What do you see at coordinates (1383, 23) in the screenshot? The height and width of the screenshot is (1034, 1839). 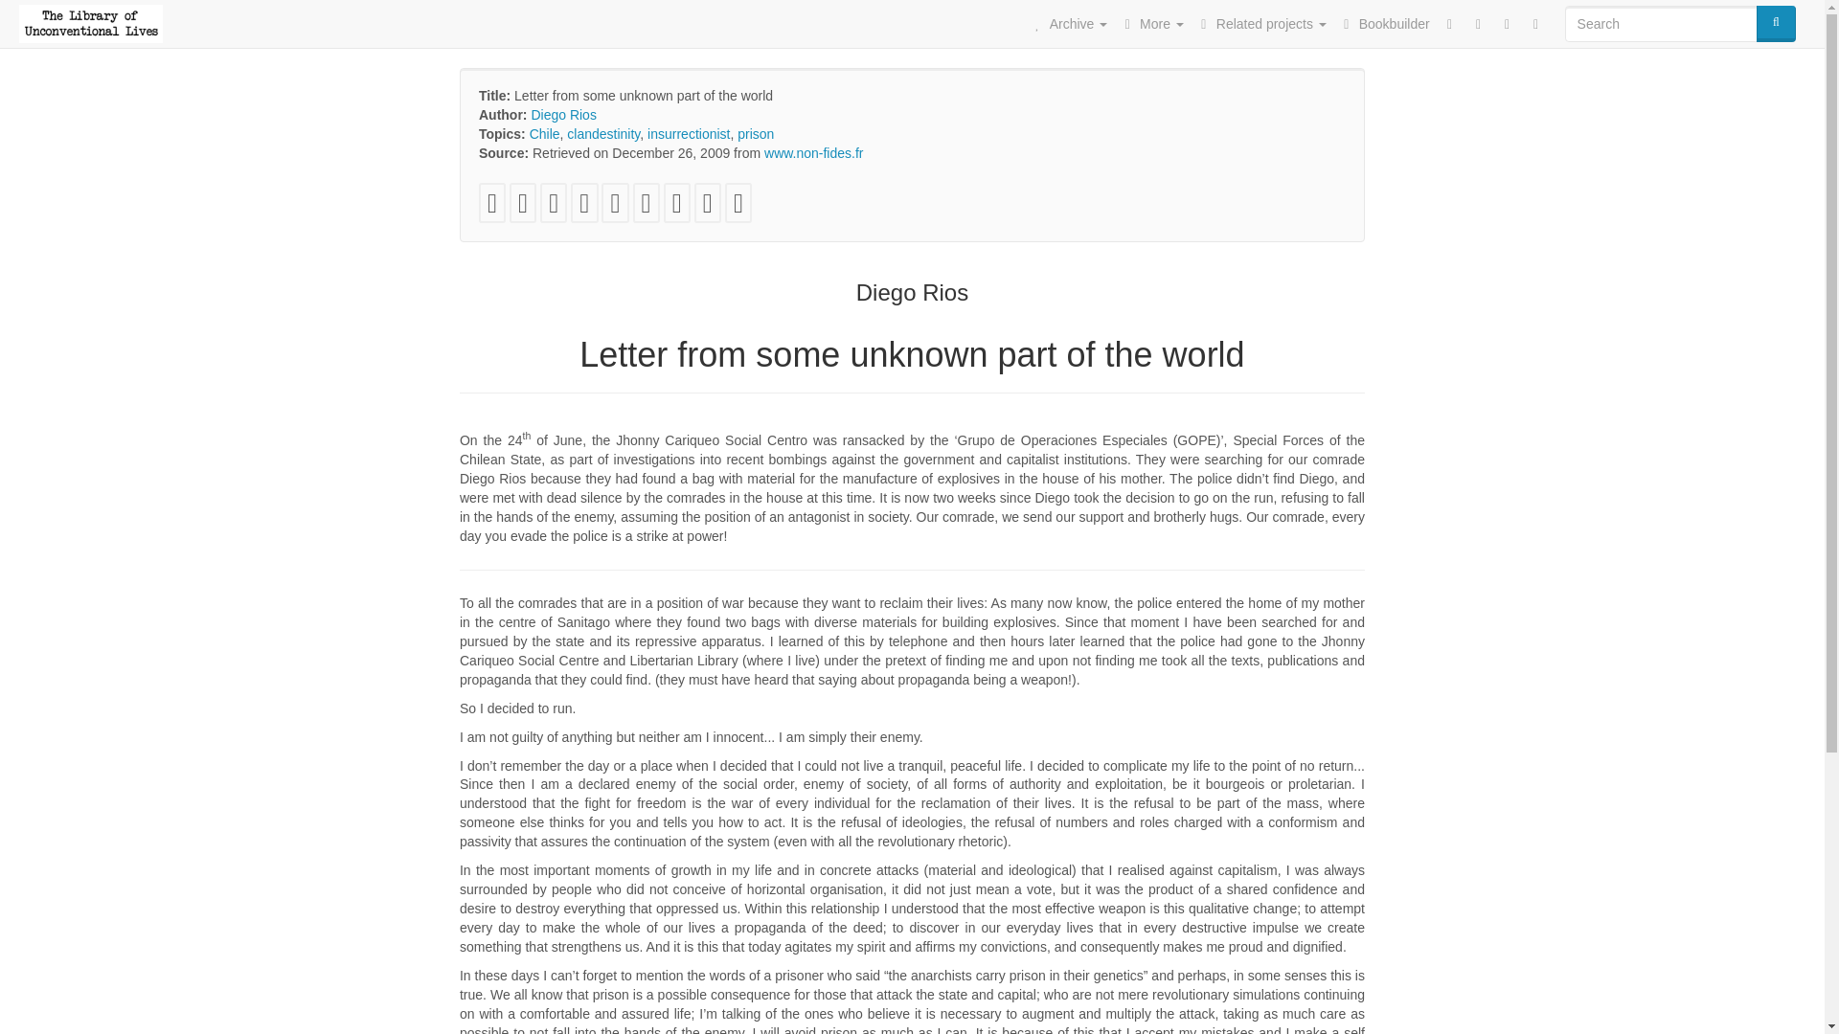 I see `Bookbuilder` at bounding box center [1383, 23].